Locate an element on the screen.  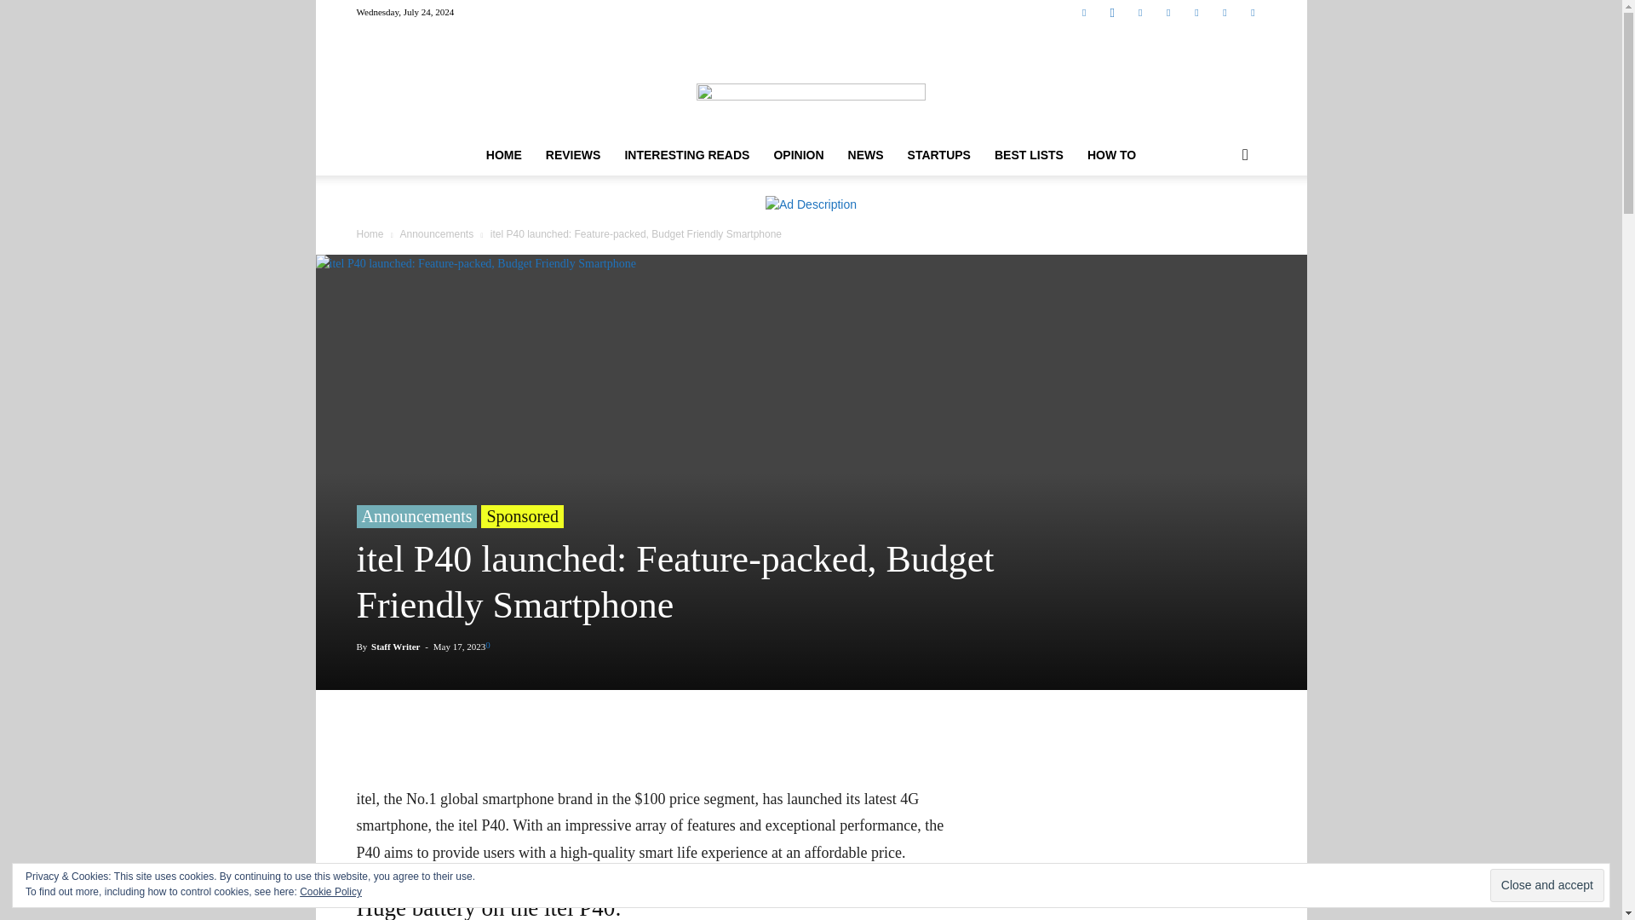
Techish Kenya is located at coordinates (811, 80).